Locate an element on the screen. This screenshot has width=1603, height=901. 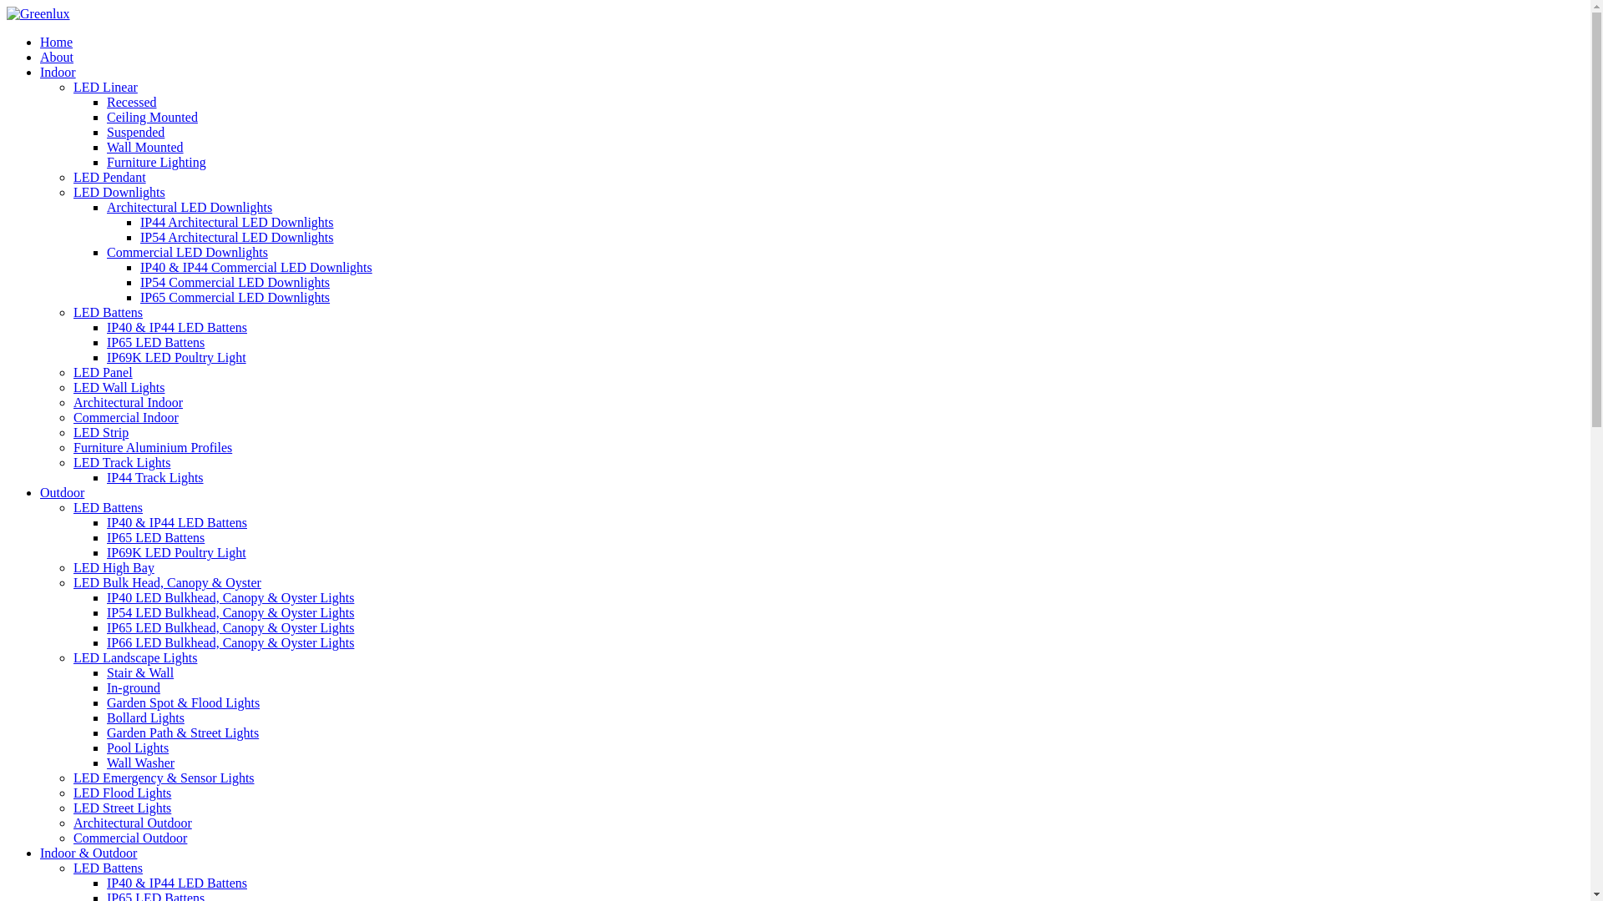
IP40 & IP44 LED Battens is located at coordinates (177, 522).